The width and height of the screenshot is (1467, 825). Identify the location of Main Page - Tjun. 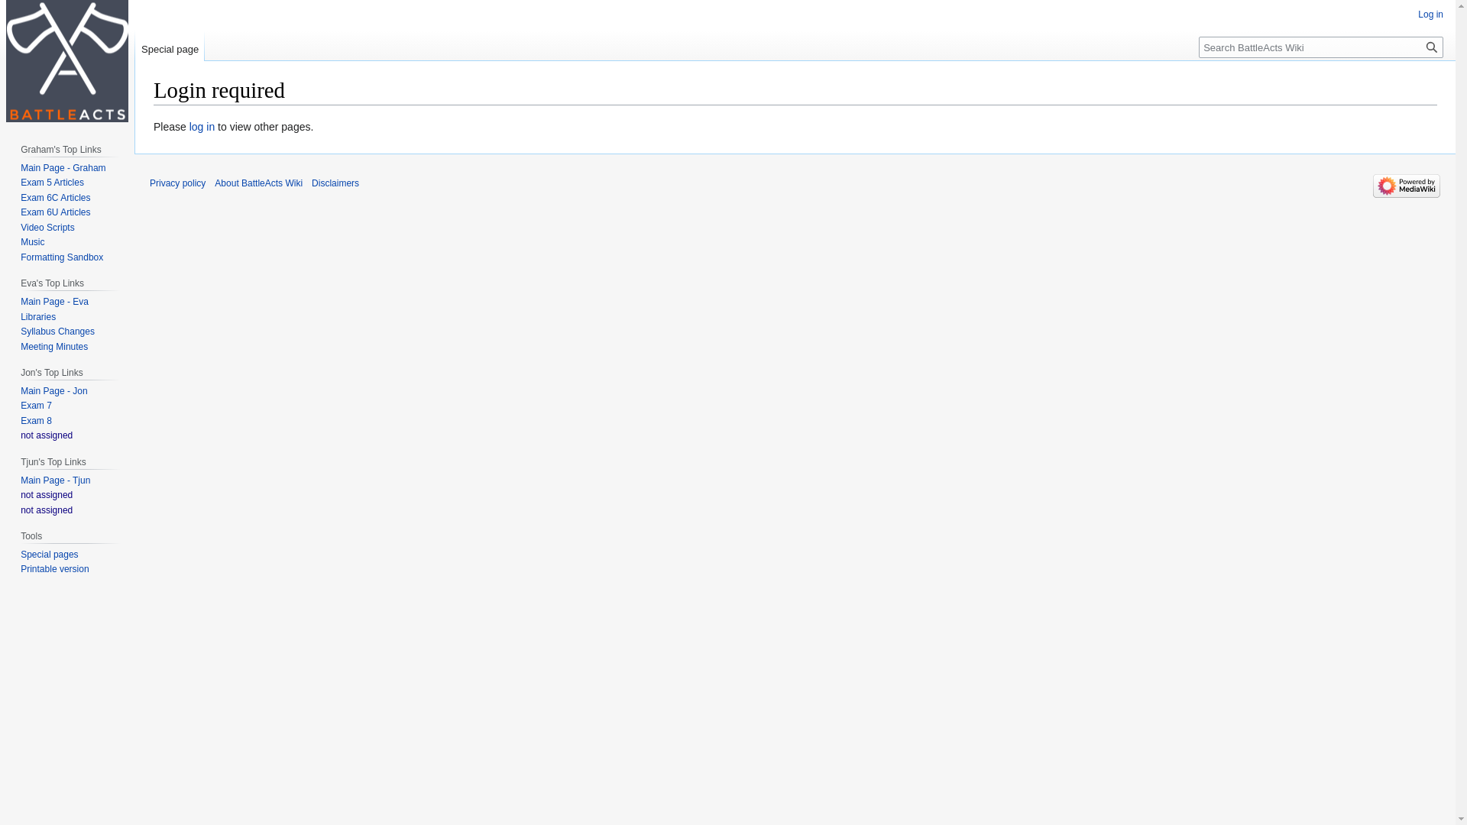
(55, 480).